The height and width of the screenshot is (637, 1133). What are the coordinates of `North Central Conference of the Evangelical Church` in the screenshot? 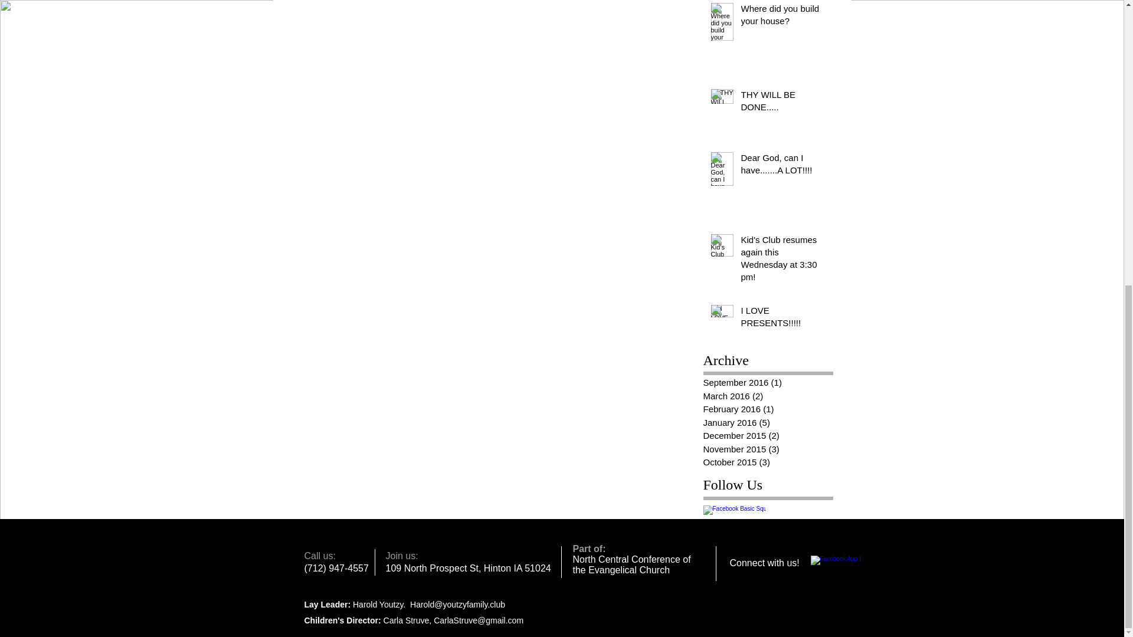 It's located at (631, 564).